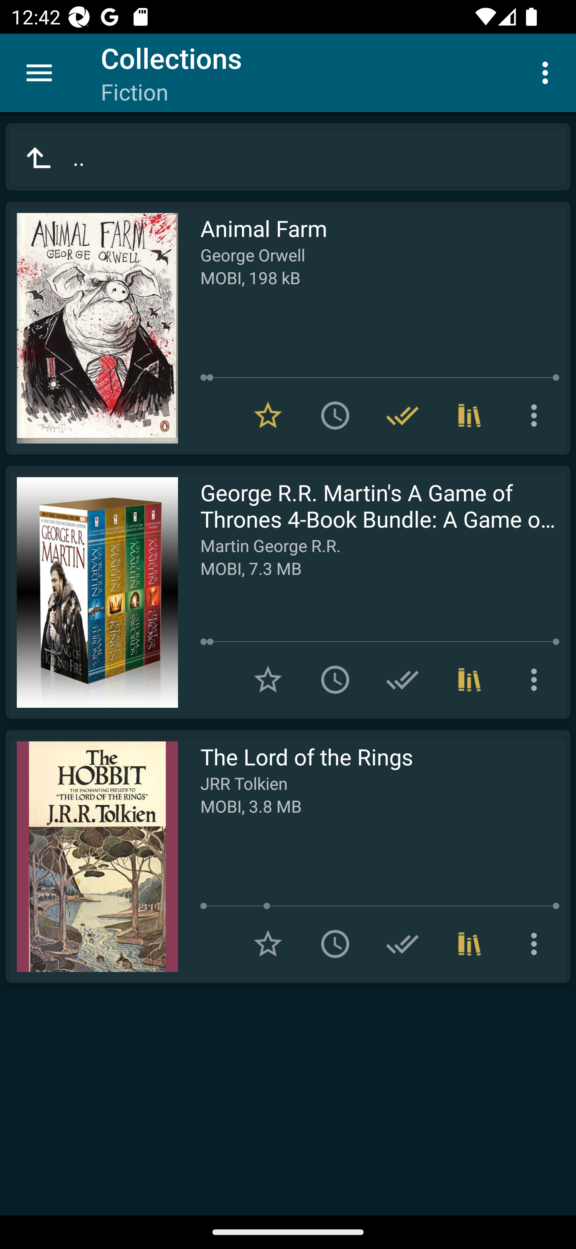 The image size is (576, 1249). Describe the element at coordinates (470, 416) in the screenshot. I see `Collections (1)` at that location.